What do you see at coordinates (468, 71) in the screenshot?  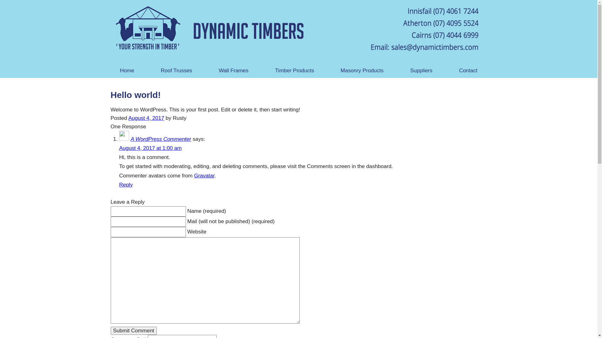 I see `Contact` at bounding box center [468, 71].